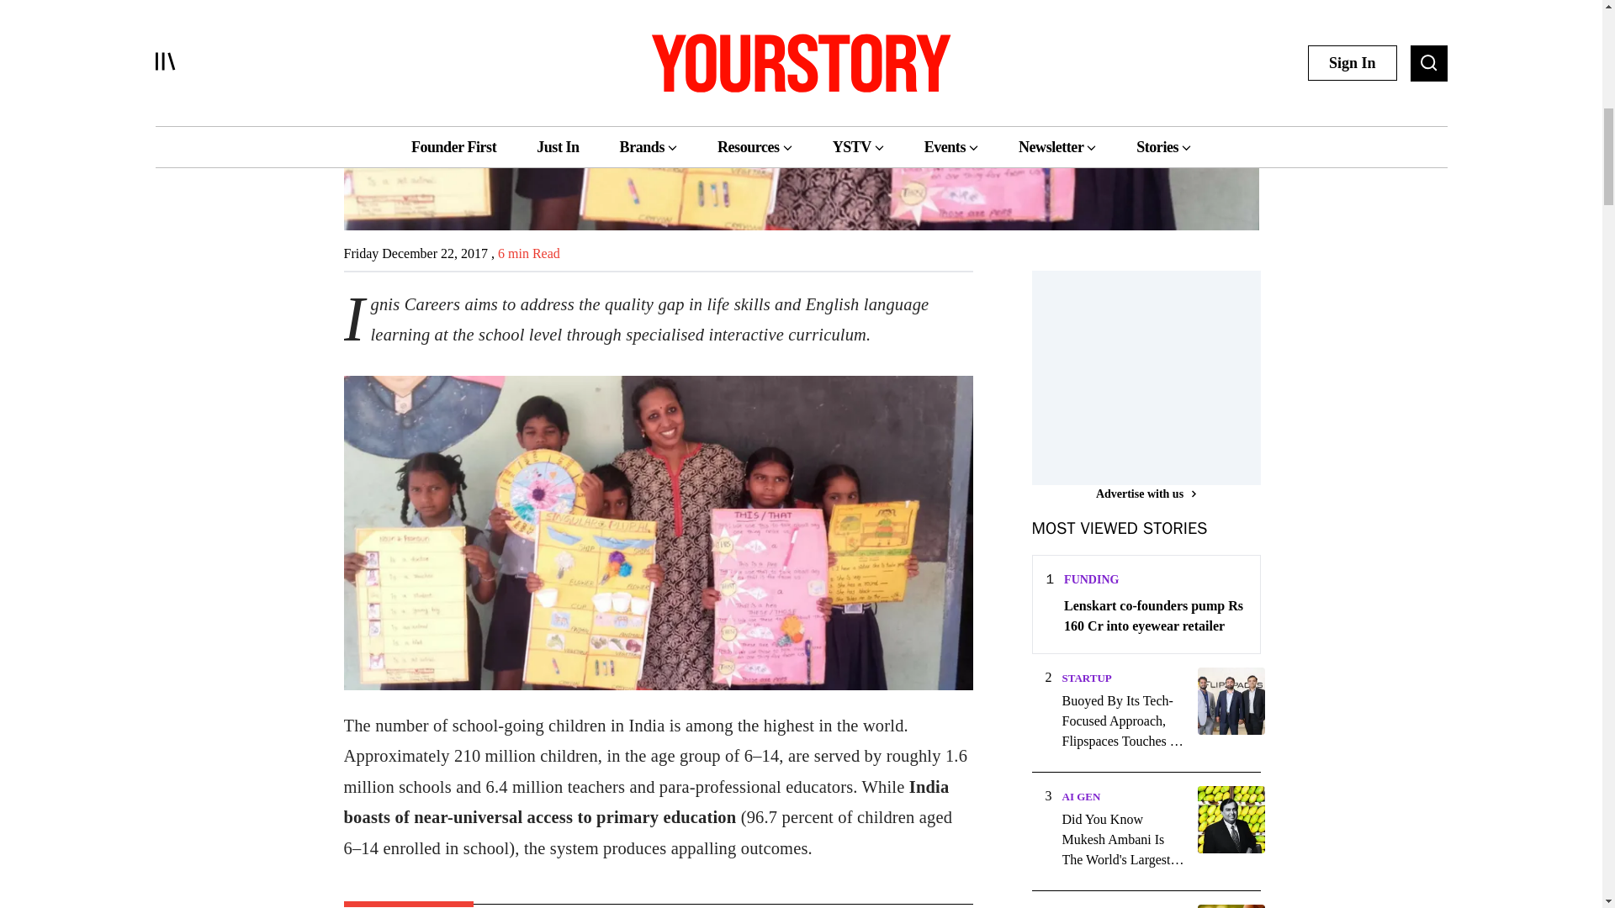 The height and width of the screenshot is (908, 1615). What do you see at coordinates (1092, 578) in the screenshot?
I see `FUNDING` at bounding box center [1092, 578].